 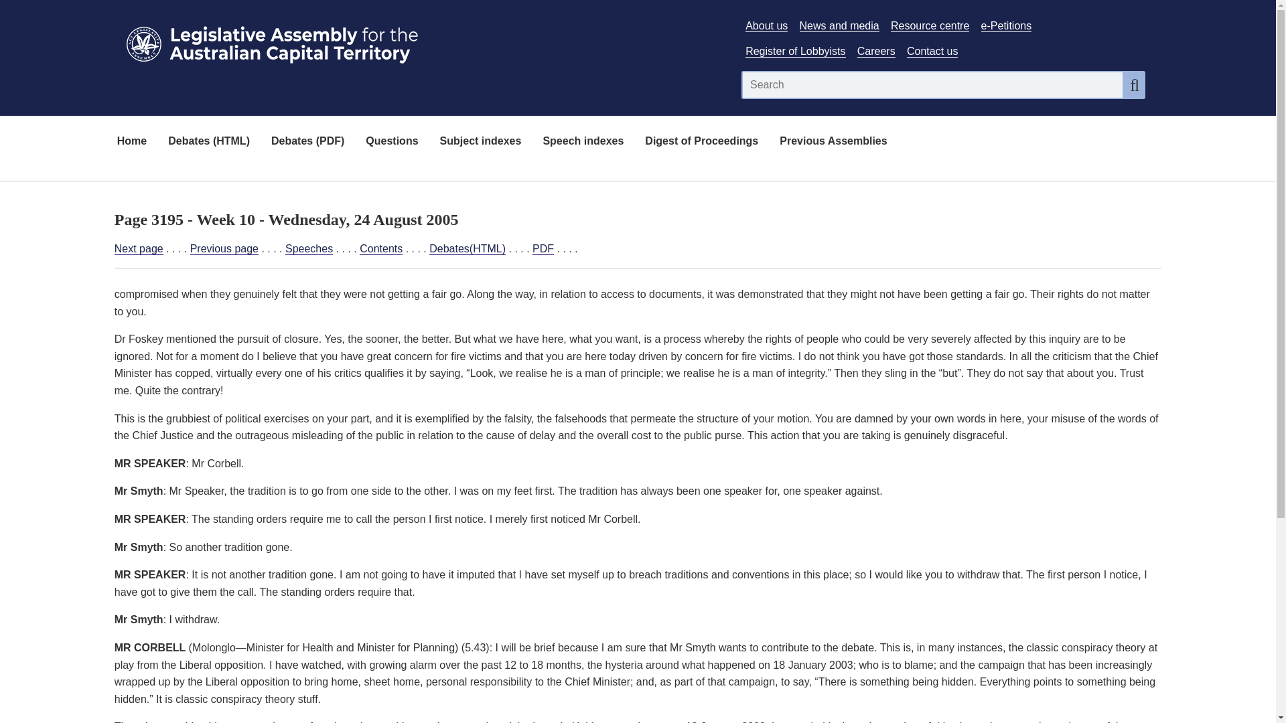 What do you see at coordinates (766, 25) in the screenshot?
I see `About us` at bounding box center [766, 25].